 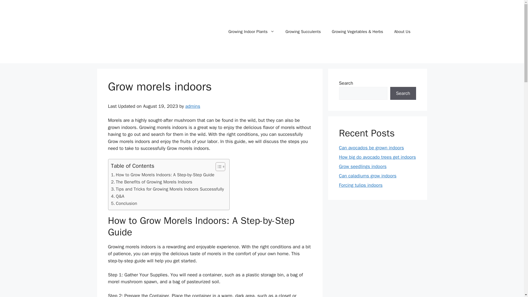 What do you see at coordinates (371, 148) in the screenshot?
I see `Can avocados be grown indoors` at bounding box center [371, 148].